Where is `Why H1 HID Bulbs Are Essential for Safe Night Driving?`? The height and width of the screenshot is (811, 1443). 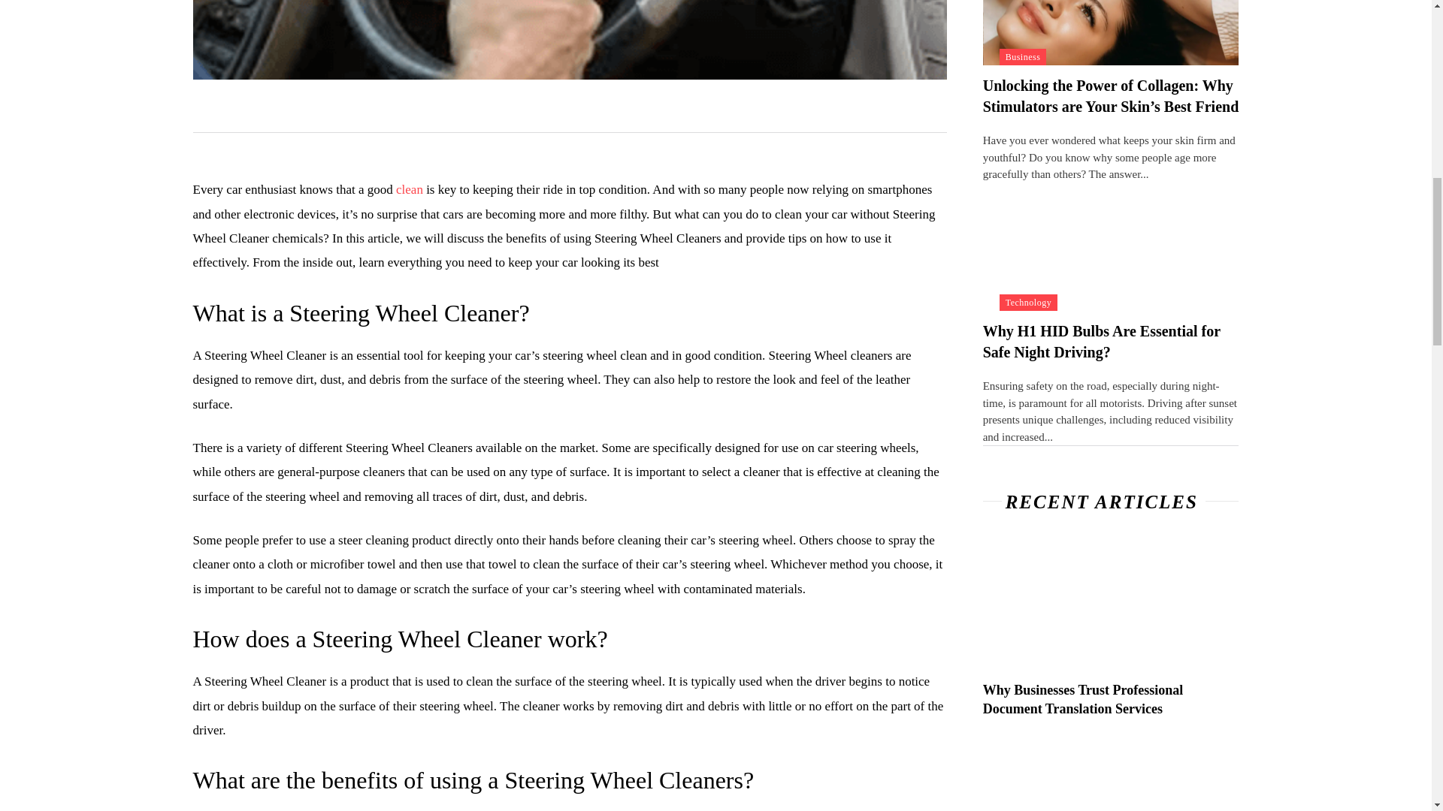 Why H1 HID Bulbs Are Essential for Safe Night Driving? is located at coordinates (1102, 341).